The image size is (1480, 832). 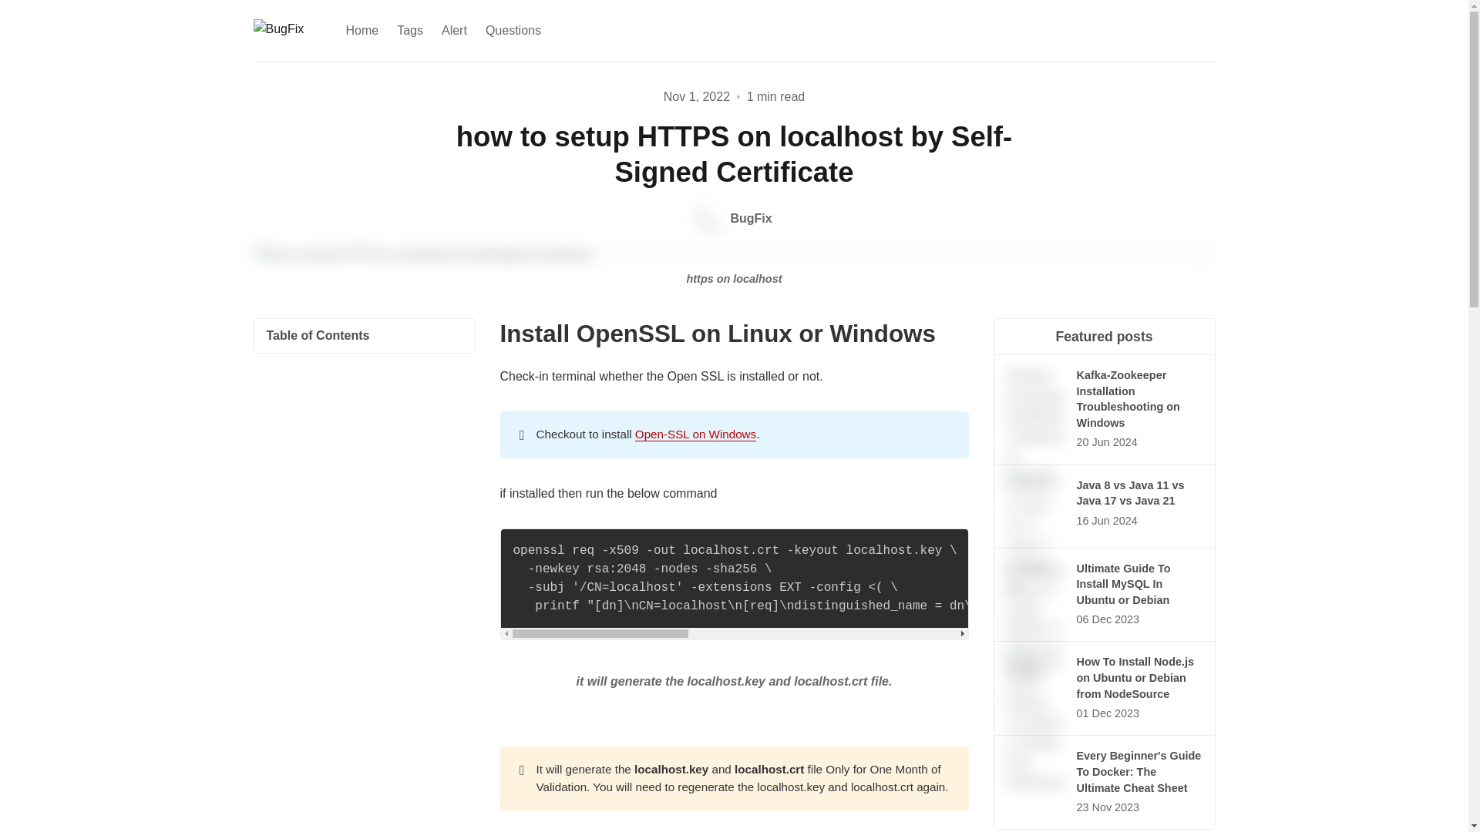 What do you see at coordinates (1178, 31) in the screenshot?
I see `Theme Toggle` at bounding box center [1178, 31].